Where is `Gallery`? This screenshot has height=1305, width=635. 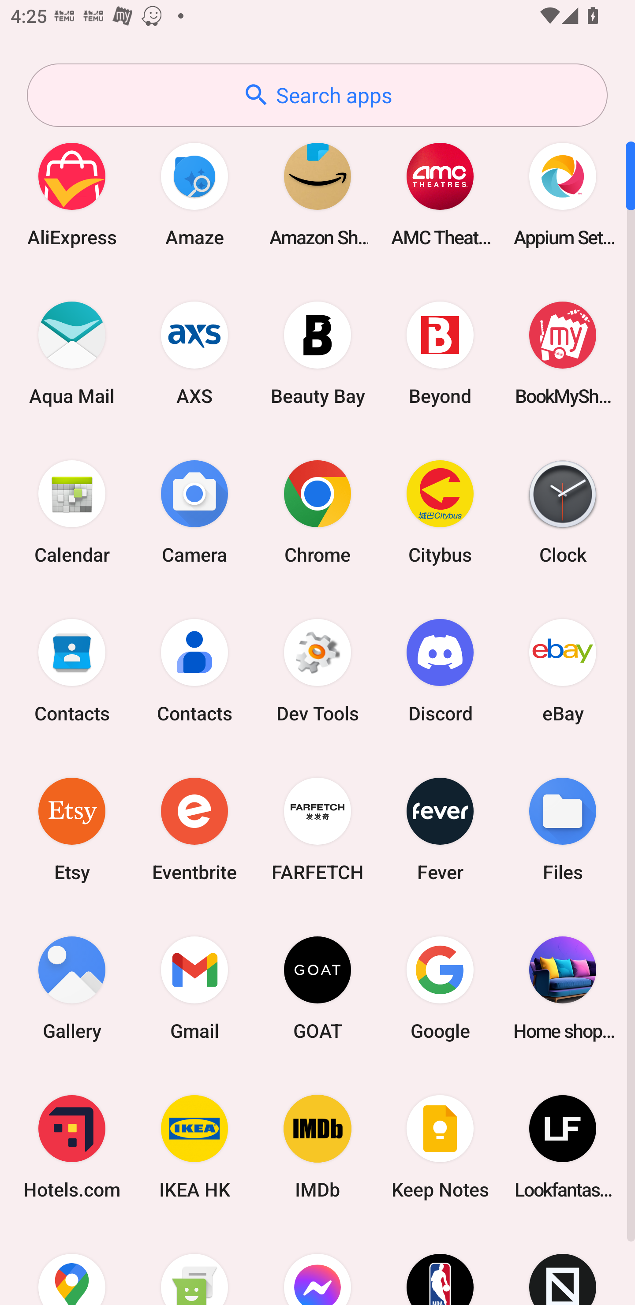 Gallery is located at coordinates (72, 988).